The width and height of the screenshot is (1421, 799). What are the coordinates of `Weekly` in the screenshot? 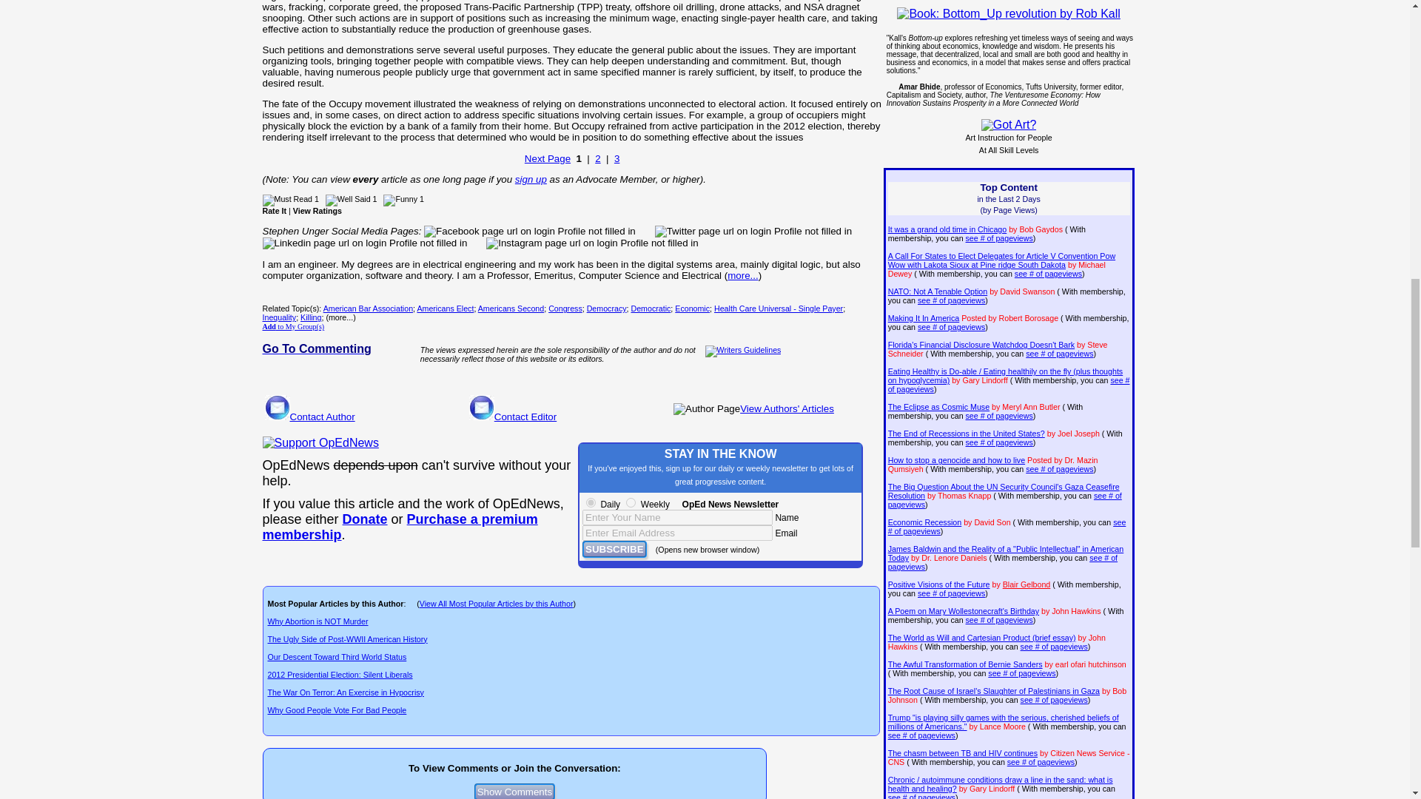 It's located at (631, 502).